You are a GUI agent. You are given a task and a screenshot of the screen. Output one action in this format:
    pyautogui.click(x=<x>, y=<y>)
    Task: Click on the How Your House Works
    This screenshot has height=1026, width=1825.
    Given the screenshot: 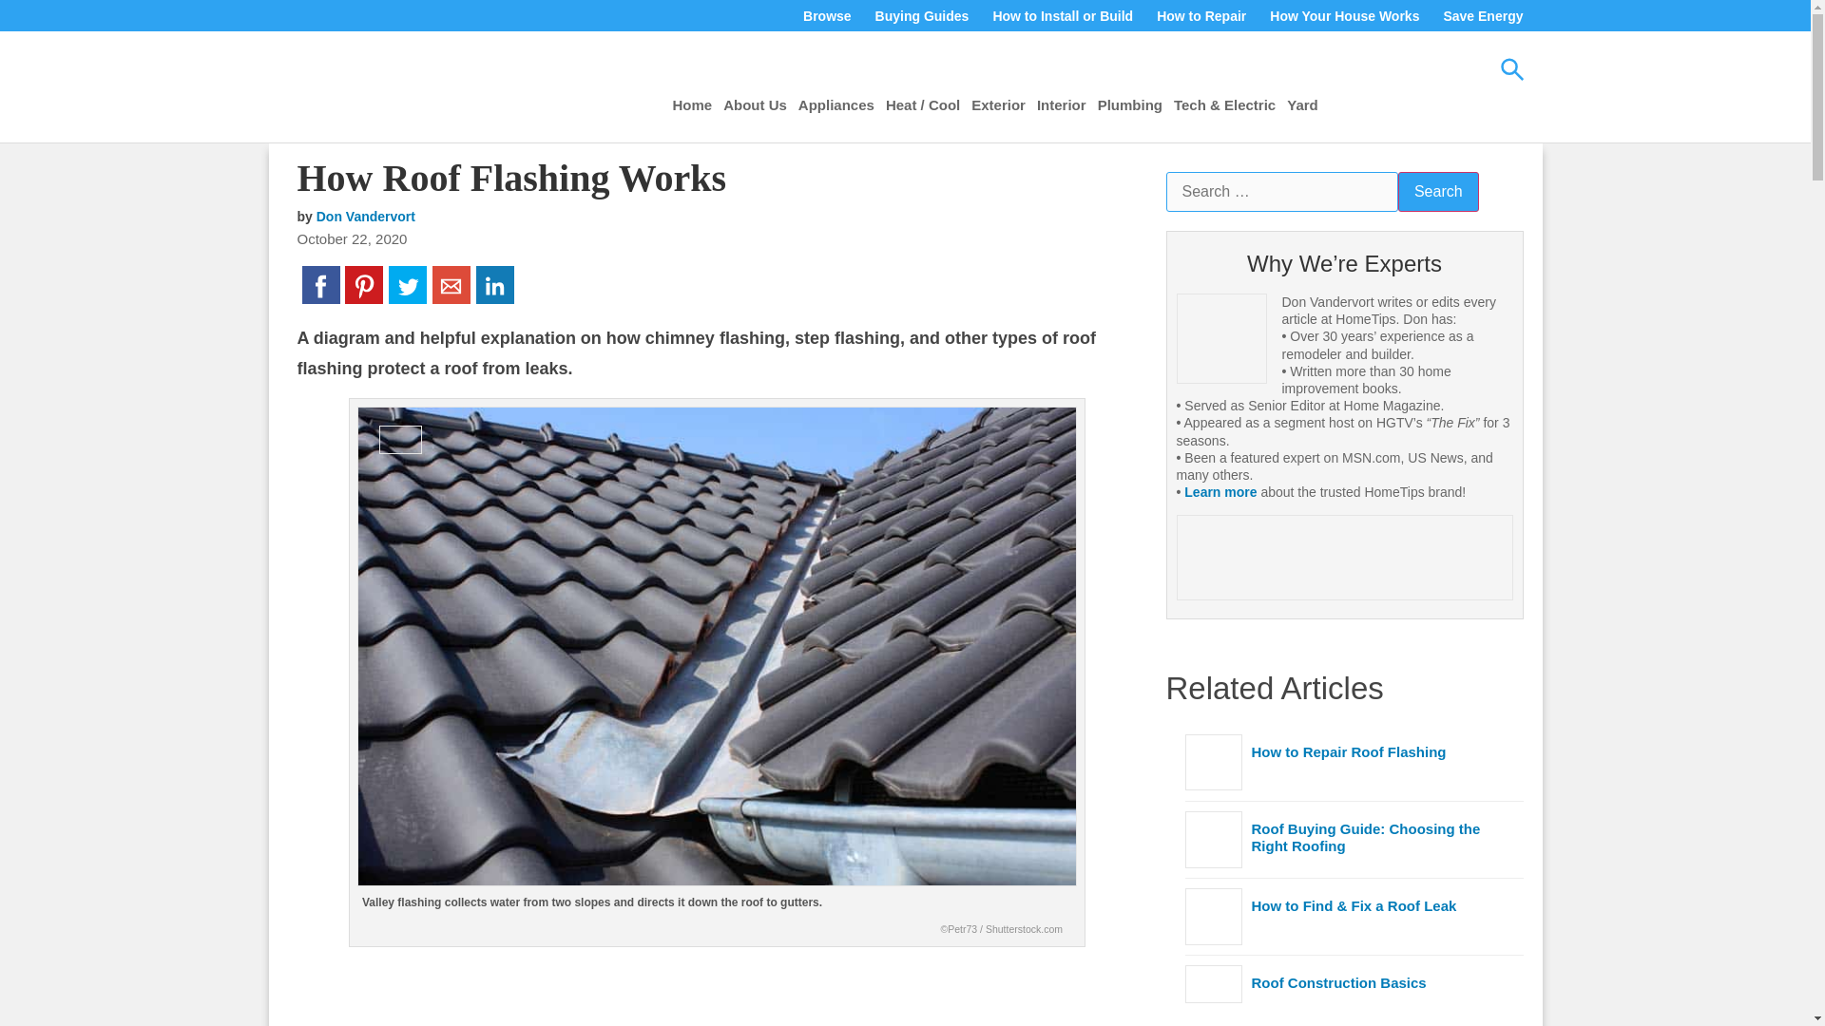 What is the action you would take?
    pyautogui.click(x=1344, y=16)
    